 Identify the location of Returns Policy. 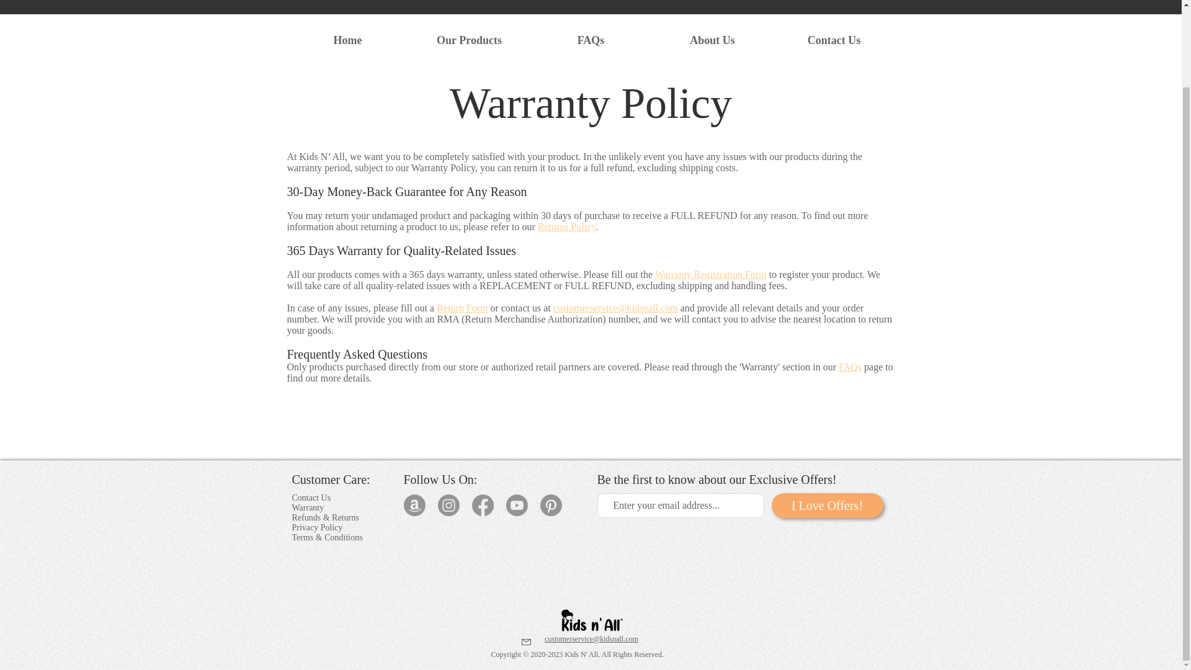
(567, 226).